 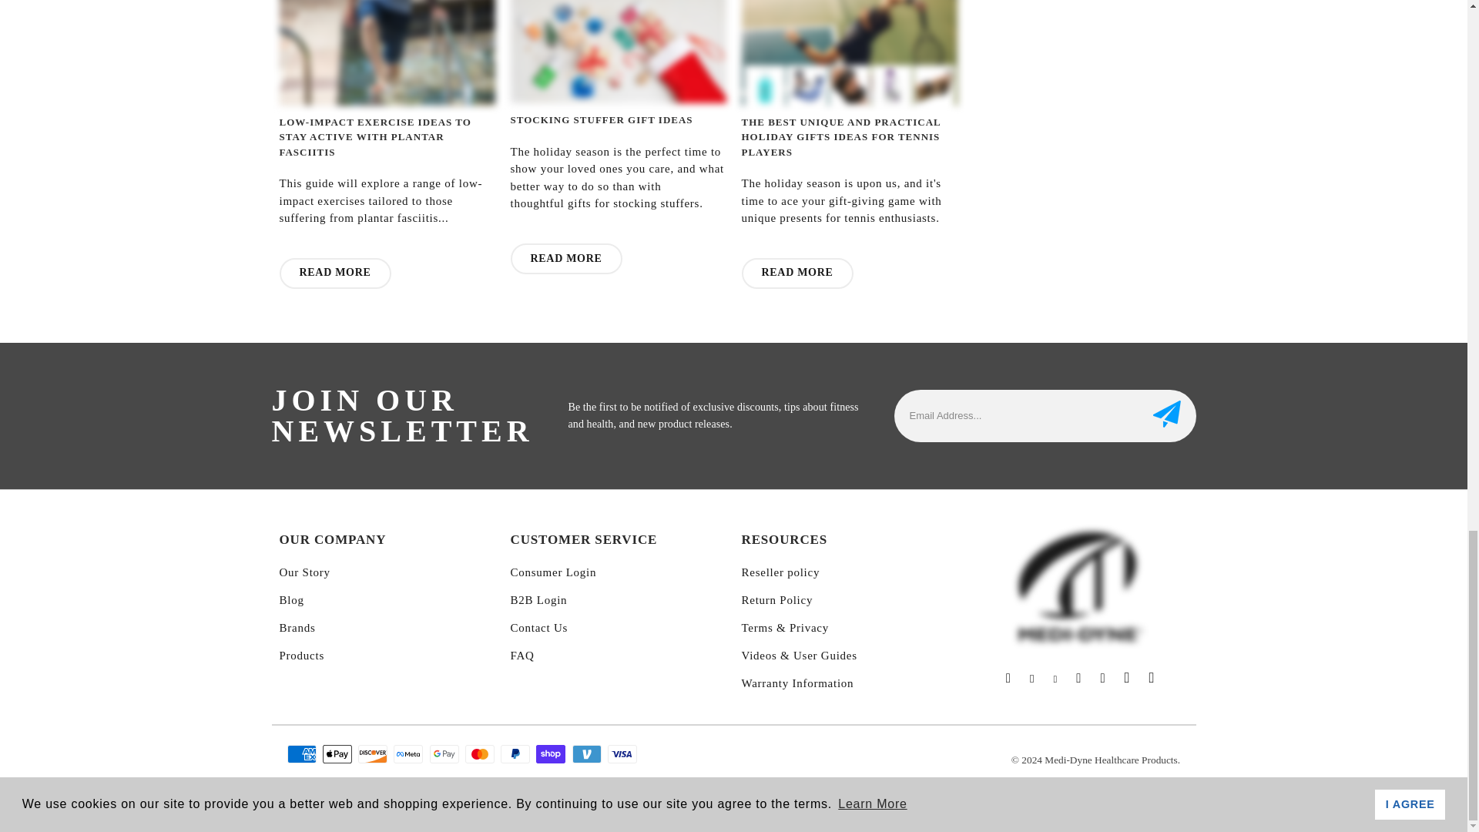 What do you see at coordinates (1166, 416) in the screenshot?
I see `Sign Up` at bounding box center [1166, 416].